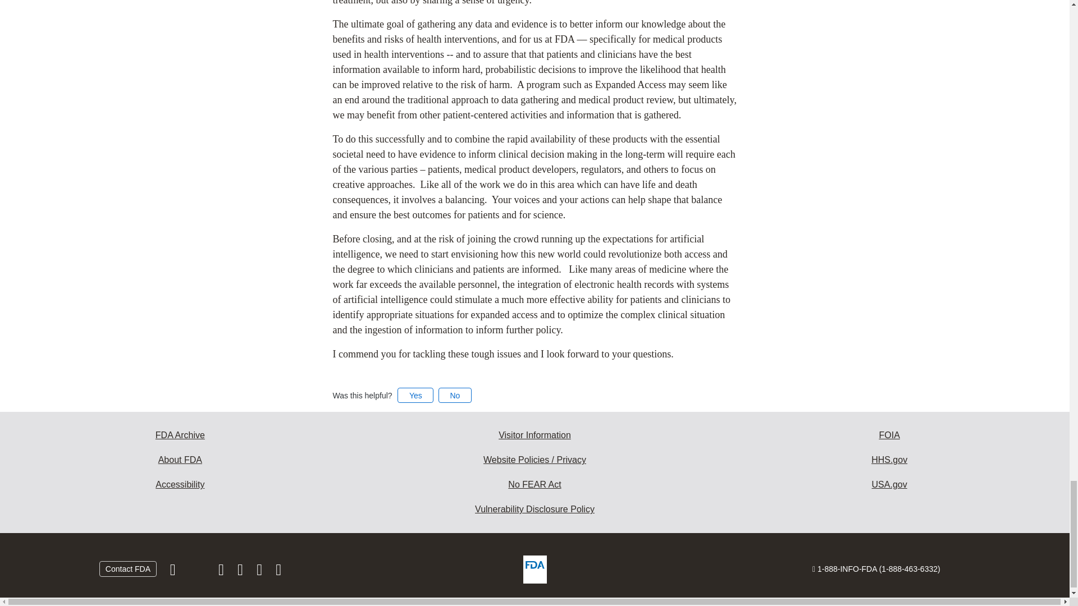 This screenshot has width=1078, height=606. I want to click on Follow FDA on LinkedIn, so click(241, 572).